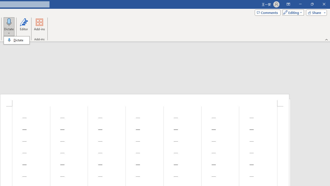  Describe the element at coordinates (9, 22) in the screenshot. I see `Dictate` at that location.